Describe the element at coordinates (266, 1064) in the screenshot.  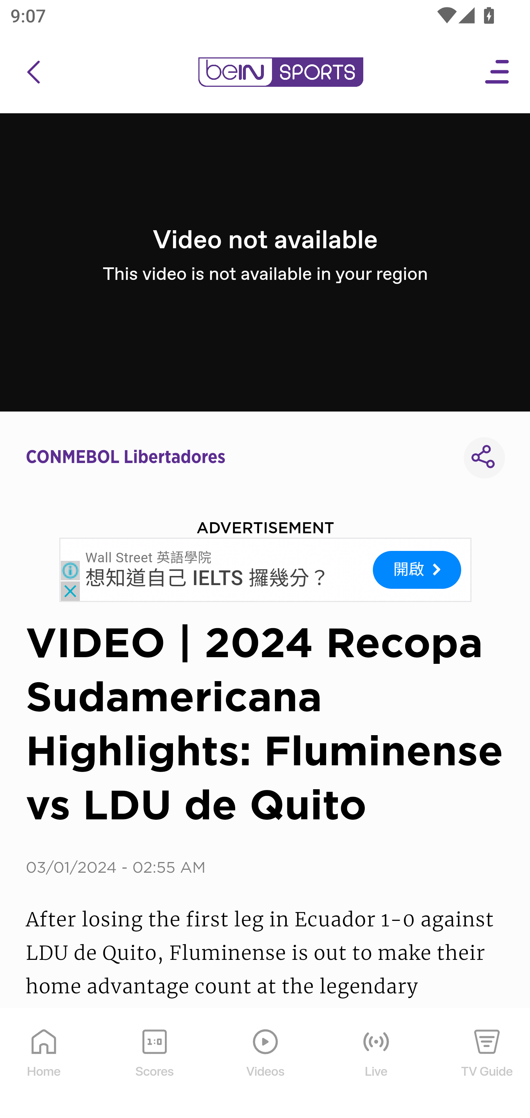
I see `Videos Videos Icon Videos` at that location.